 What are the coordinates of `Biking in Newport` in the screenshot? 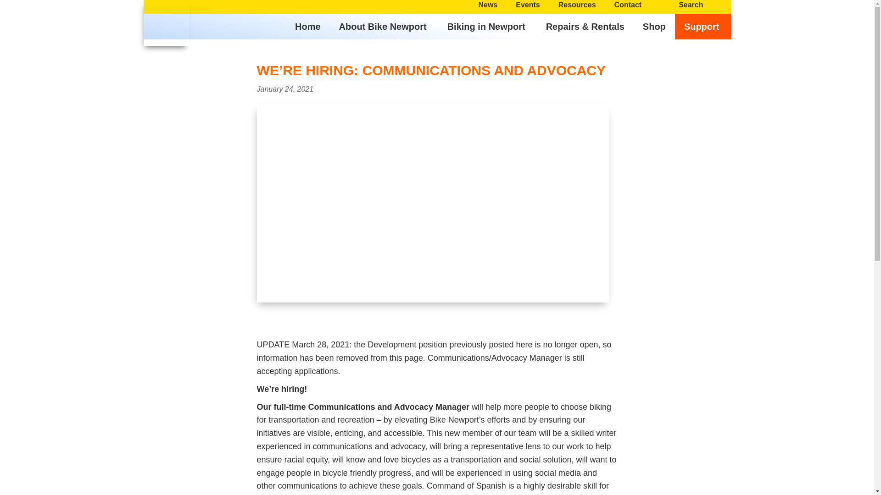 It's located at (487, 27).